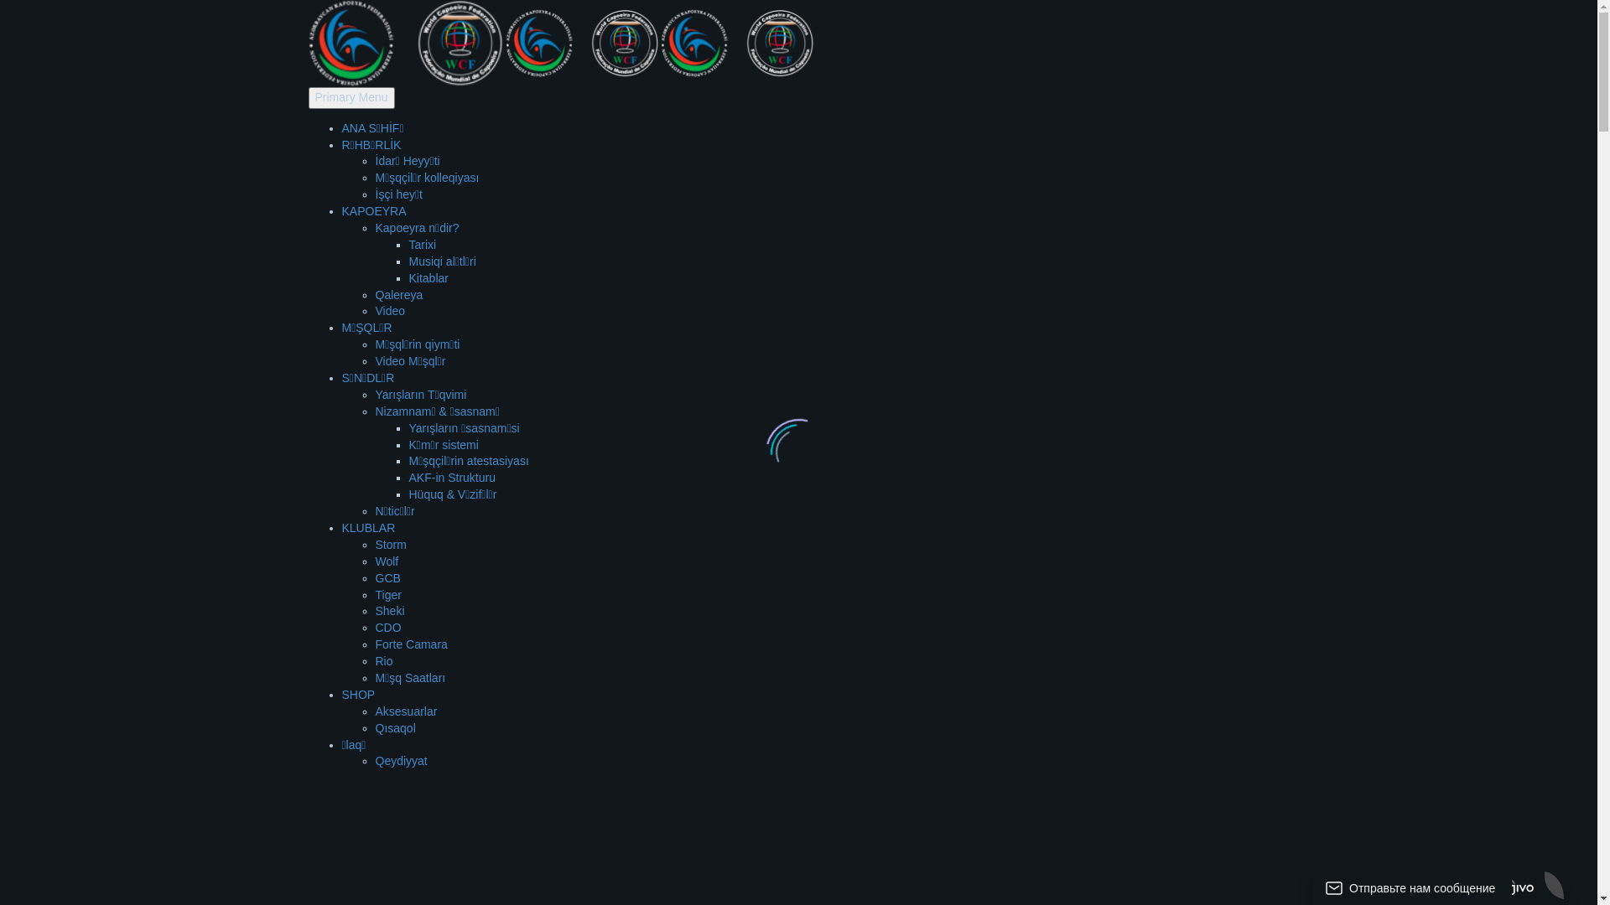  Describe the element at coordinates (402, 761) in the screenshot. I see `Qeydiyyat` at that location.